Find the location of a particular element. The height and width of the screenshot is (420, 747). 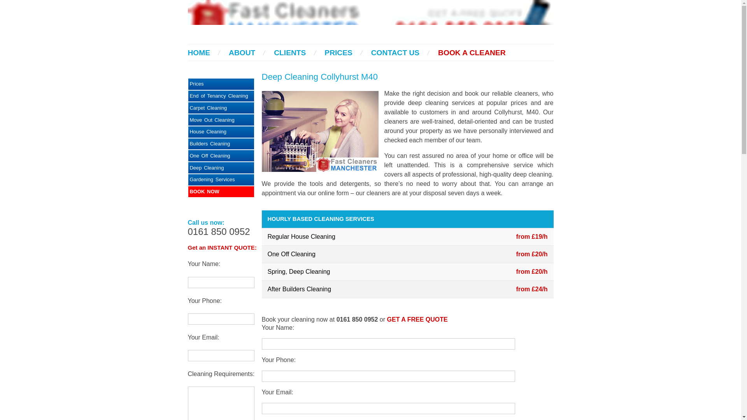

PRICES is located at coordinates (338, 52).